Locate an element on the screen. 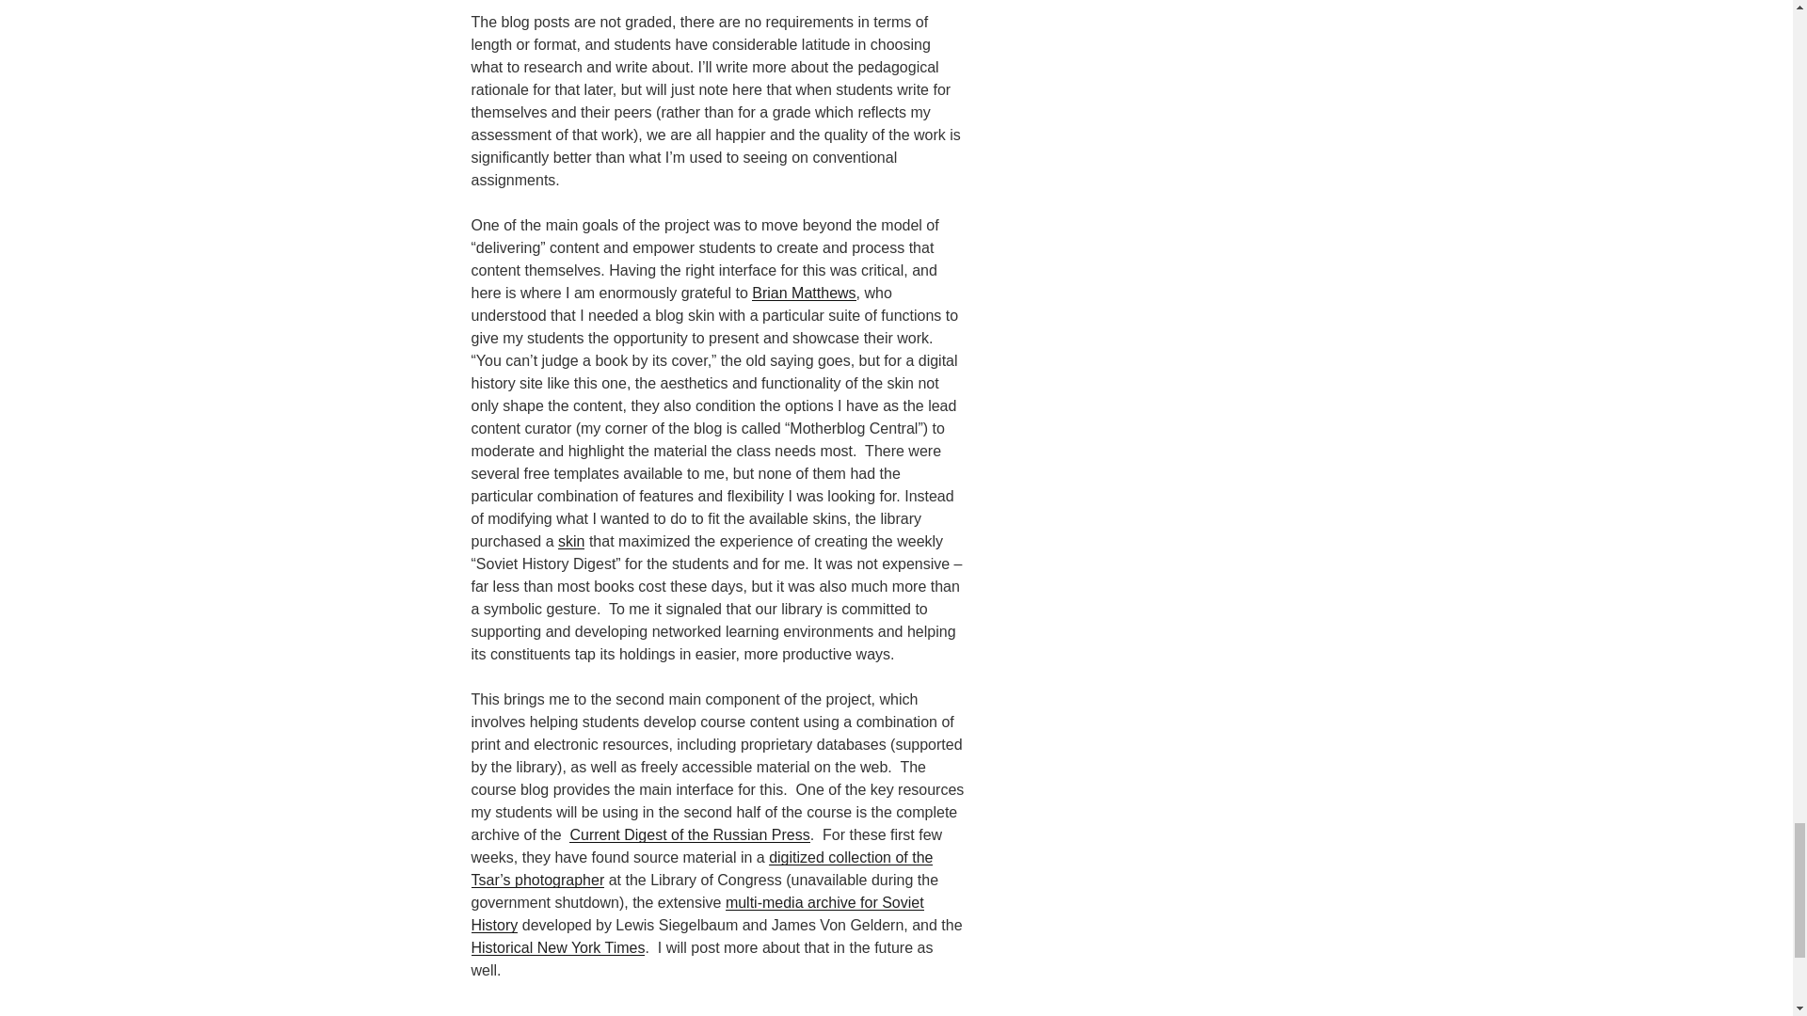 The image size is (1807, 1016). Current Digest of the Russian Press is located at coordinates (689, 835).